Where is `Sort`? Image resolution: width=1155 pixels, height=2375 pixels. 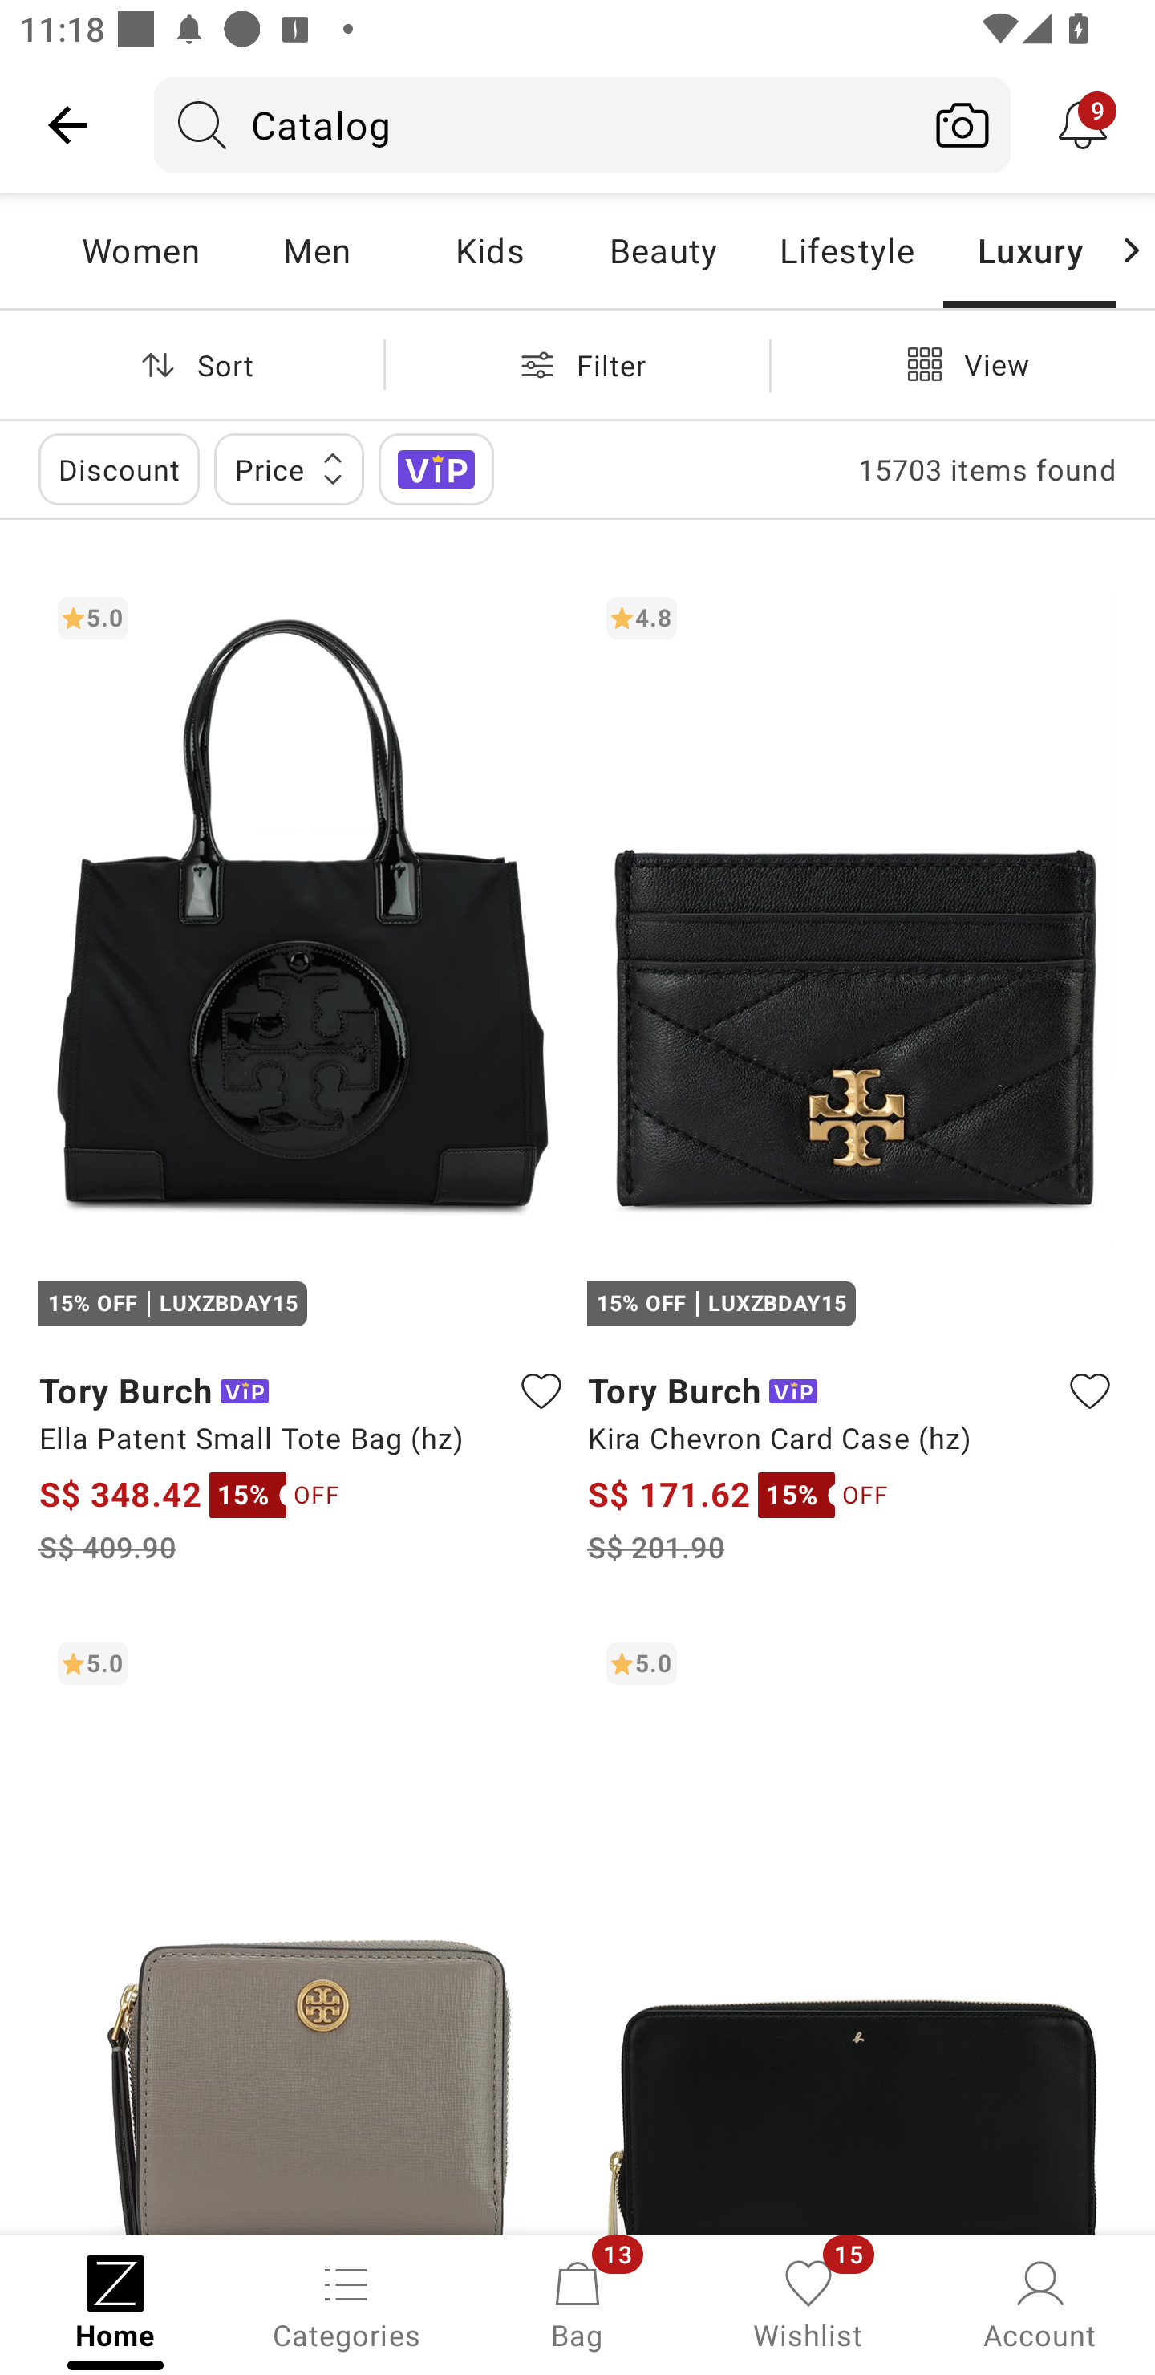 Sort is located at coordinates (192, 364).